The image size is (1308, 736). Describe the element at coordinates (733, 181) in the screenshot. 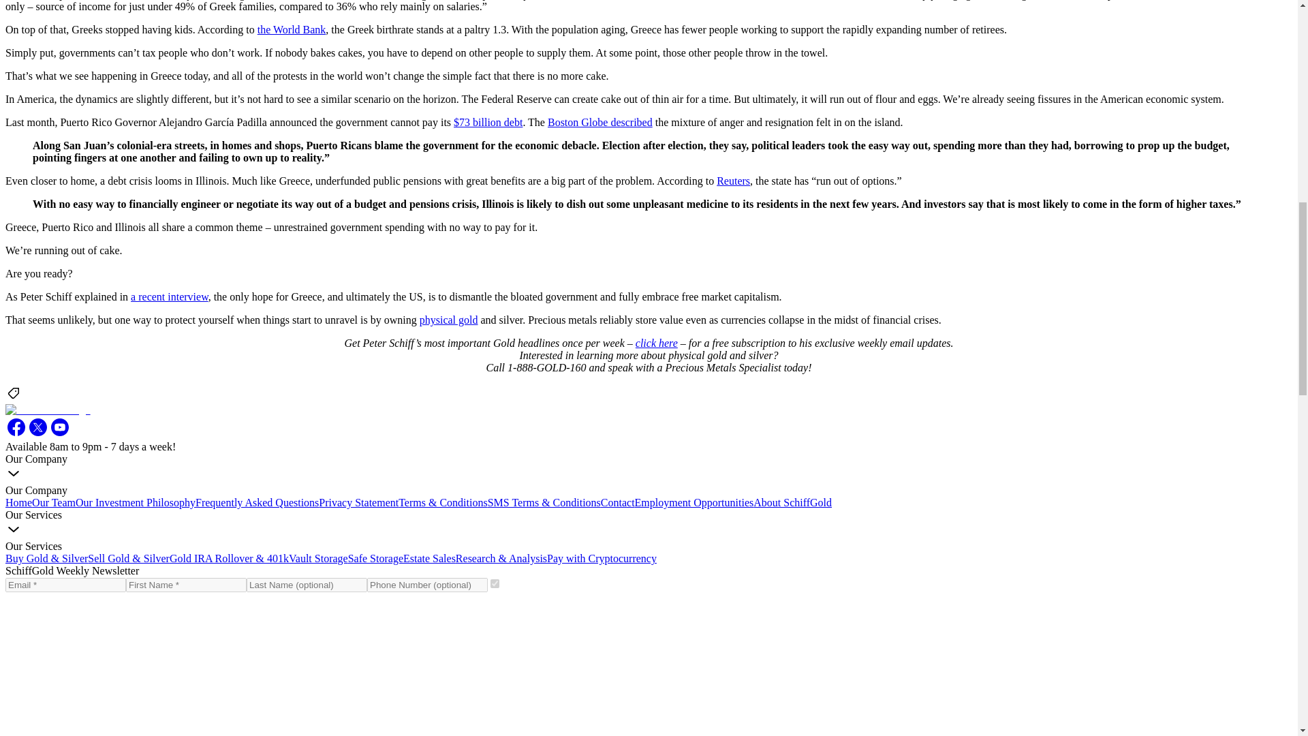

I see `Reuters` at that location.